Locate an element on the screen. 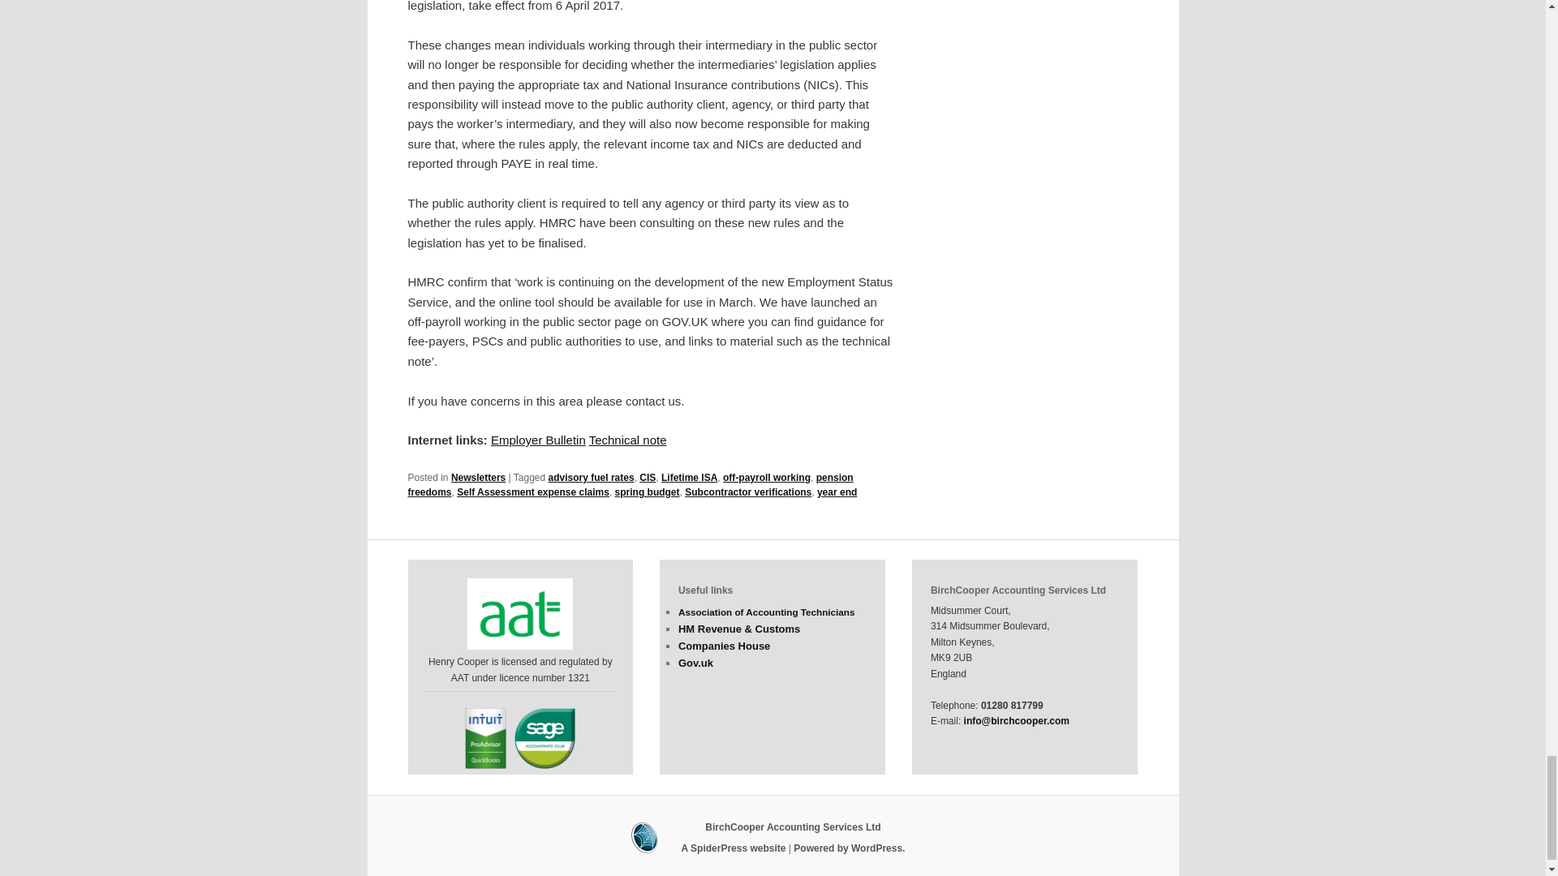  CIS is located at coordinates (648, 478).